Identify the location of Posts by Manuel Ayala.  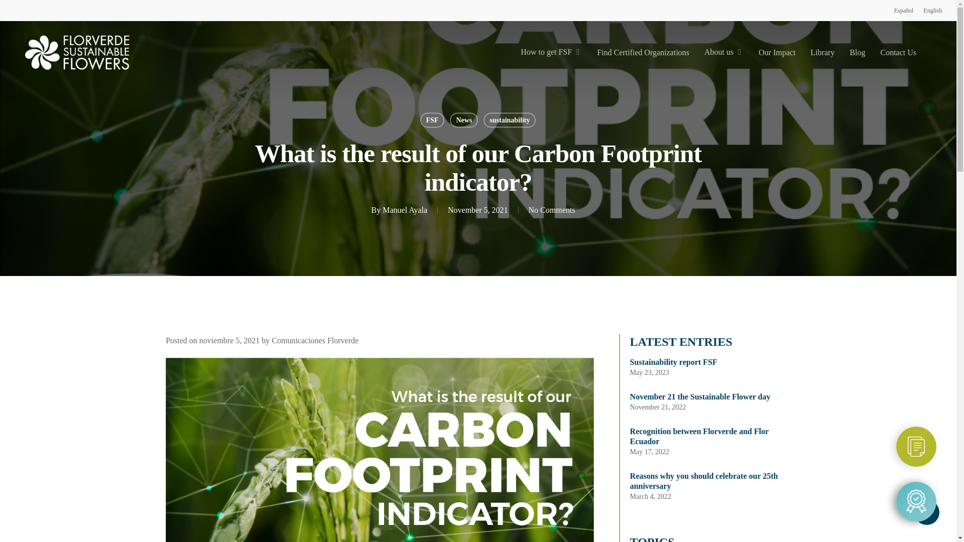
(405, 210).